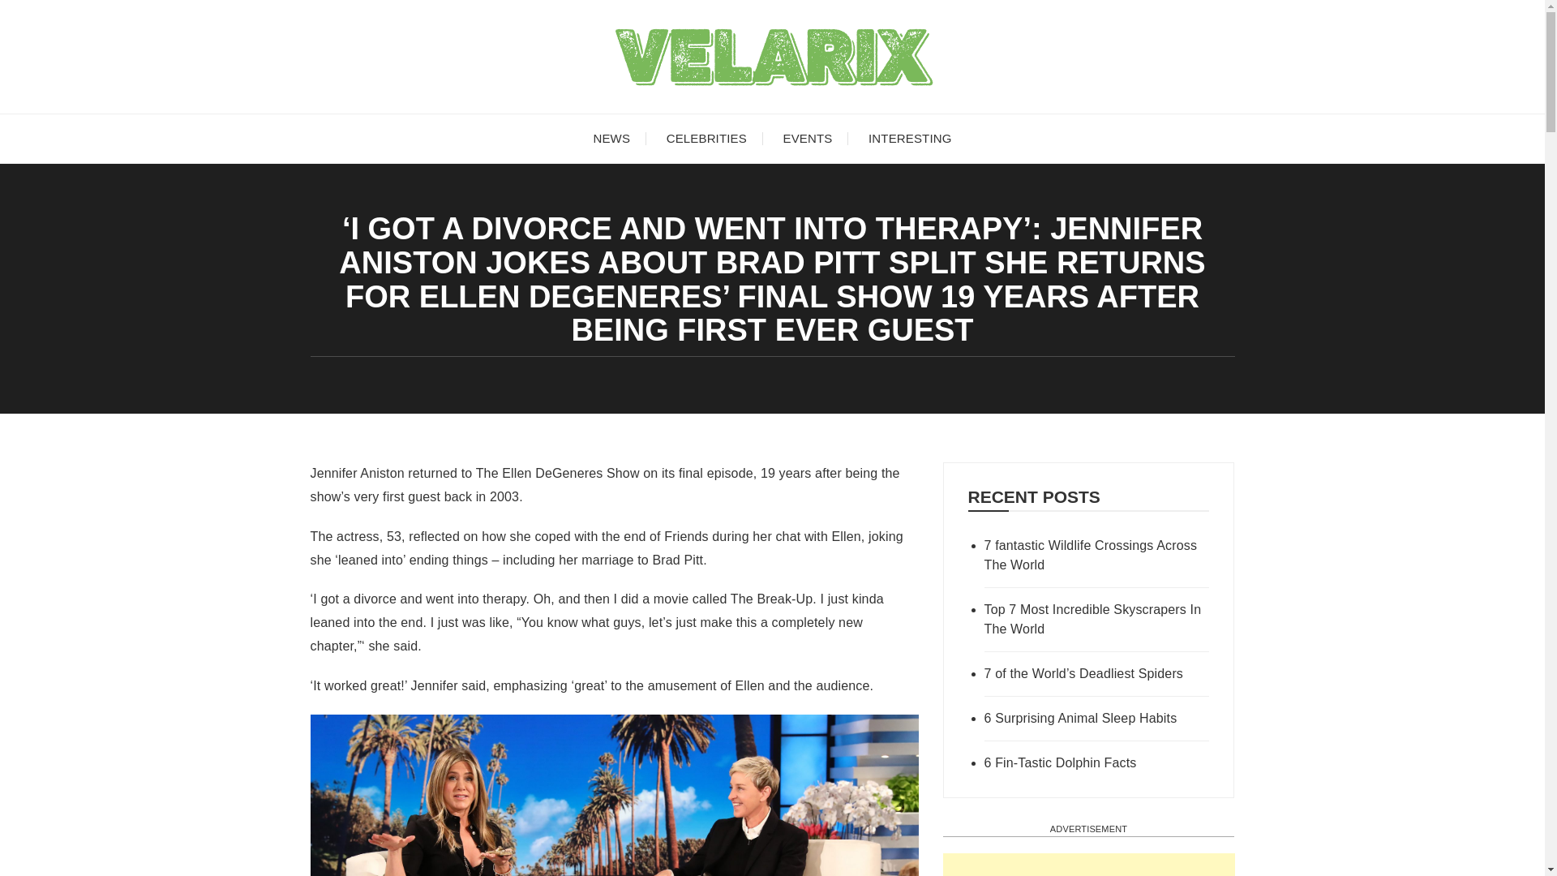  I want to click on 6 Fin-Tastic Dolphin Facts, so click(1096, 762).